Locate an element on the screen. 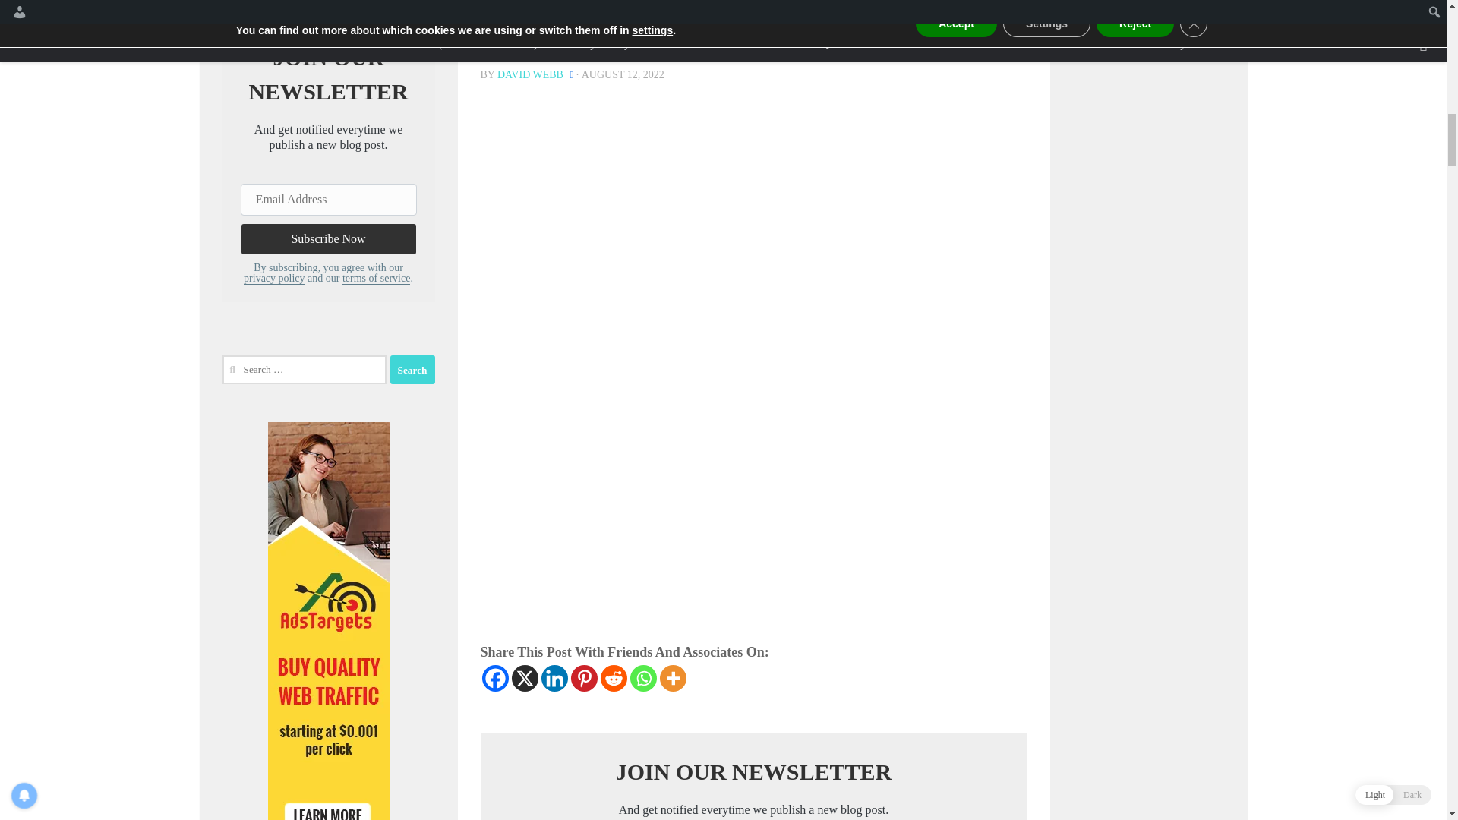 This screenshot has width=1458, height=820. Search is located at coordinates (1201, 15).